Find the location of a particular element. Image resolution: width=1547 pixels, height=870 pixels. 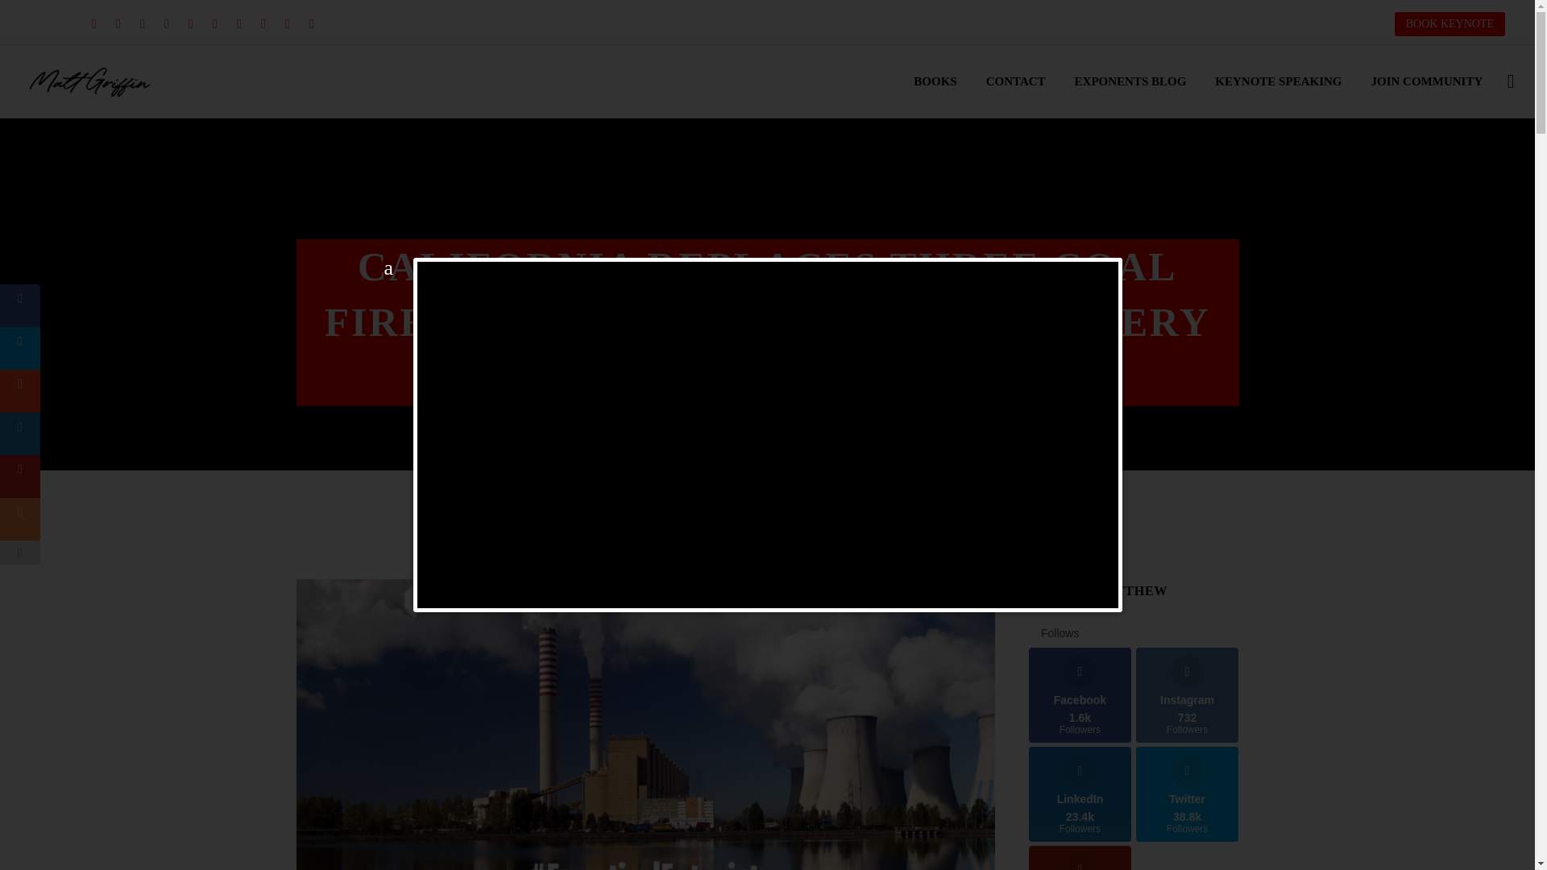

Vimeo is located at coordinates (214, 23).